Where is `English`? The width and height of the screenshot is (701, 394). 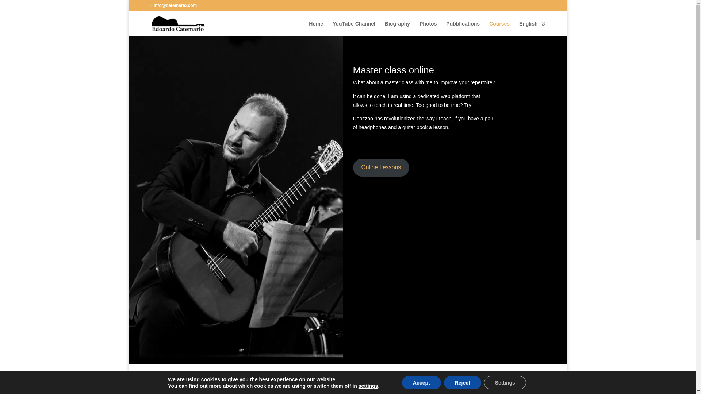
English is located at coordinates (532, 28).